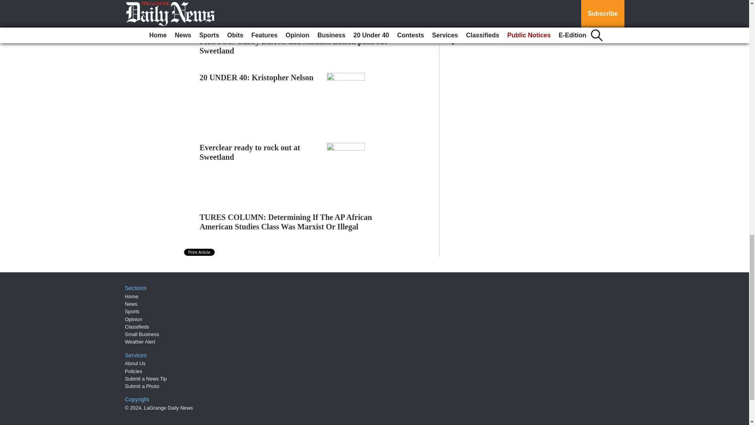 Image resolution: width=755 pixels, height=425 pixels. Describe the element at coordinates (257, 77) in the screenshot. I see `20 UNDER 40: Kristopher Nelson` at that location.